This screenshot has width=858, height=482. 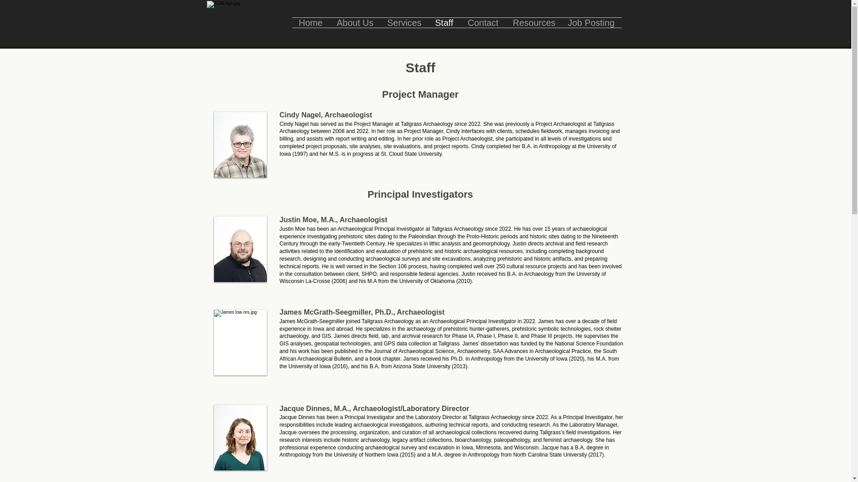 I want to click on Contact, so click(x=484, y=22).